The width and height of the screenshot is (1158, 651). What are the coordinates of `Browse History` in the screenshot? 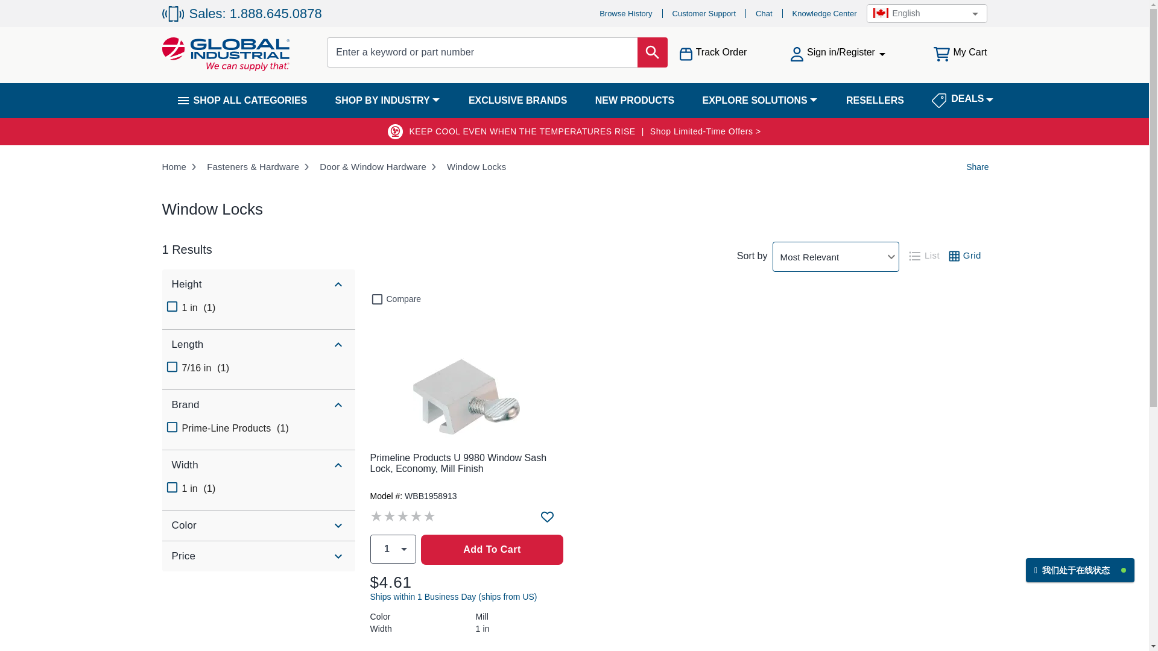 It's located at (625, 13).